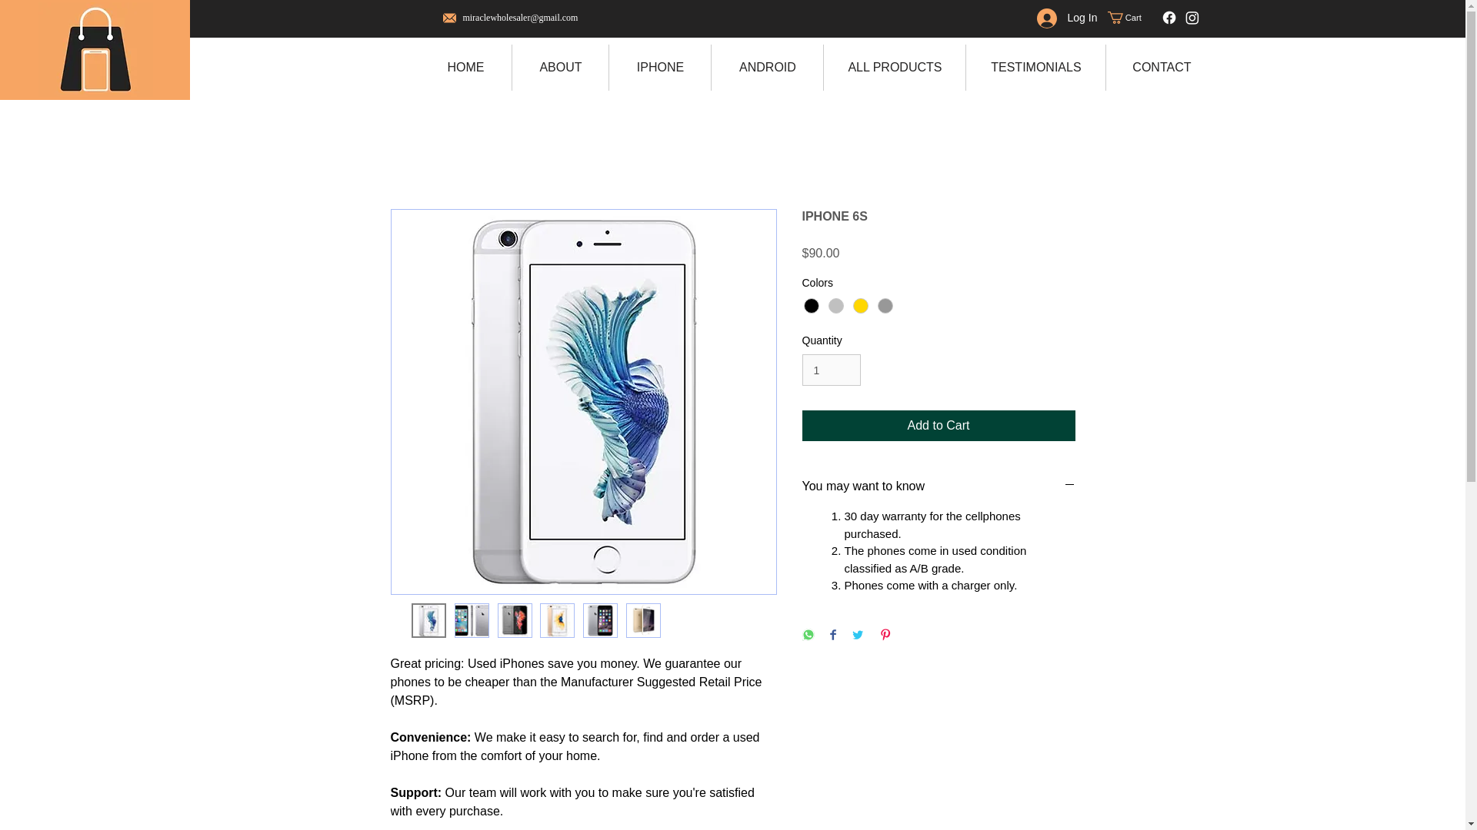 Image resolution: width=1477 pixels, height=830 pixels. What do you see at coordinates (939, 425) in the screenshot?
I see `Add to Cart` at bounding box center [939, 425].